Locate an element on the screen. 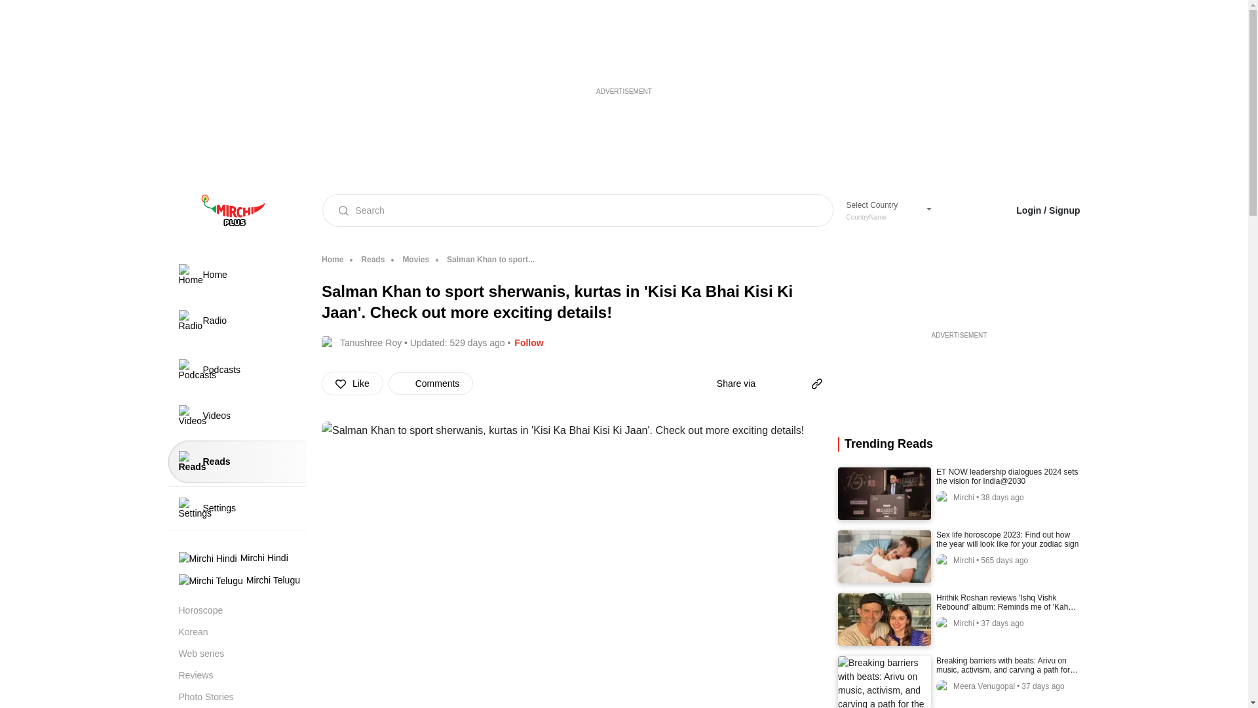 The width and height of the screenshot is (1258, 708). Horoscope is located at coordinates (242, 610).